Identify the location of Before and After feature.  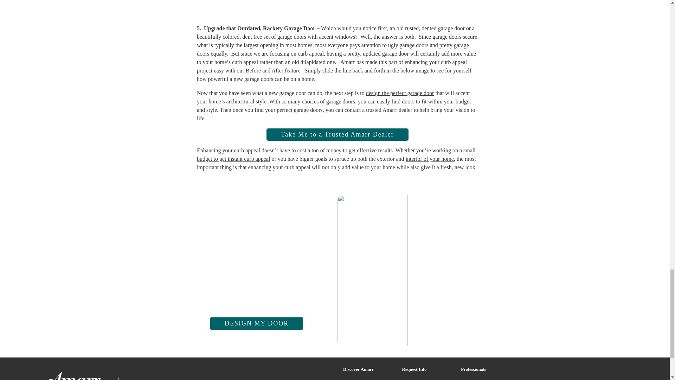
(273, 70).